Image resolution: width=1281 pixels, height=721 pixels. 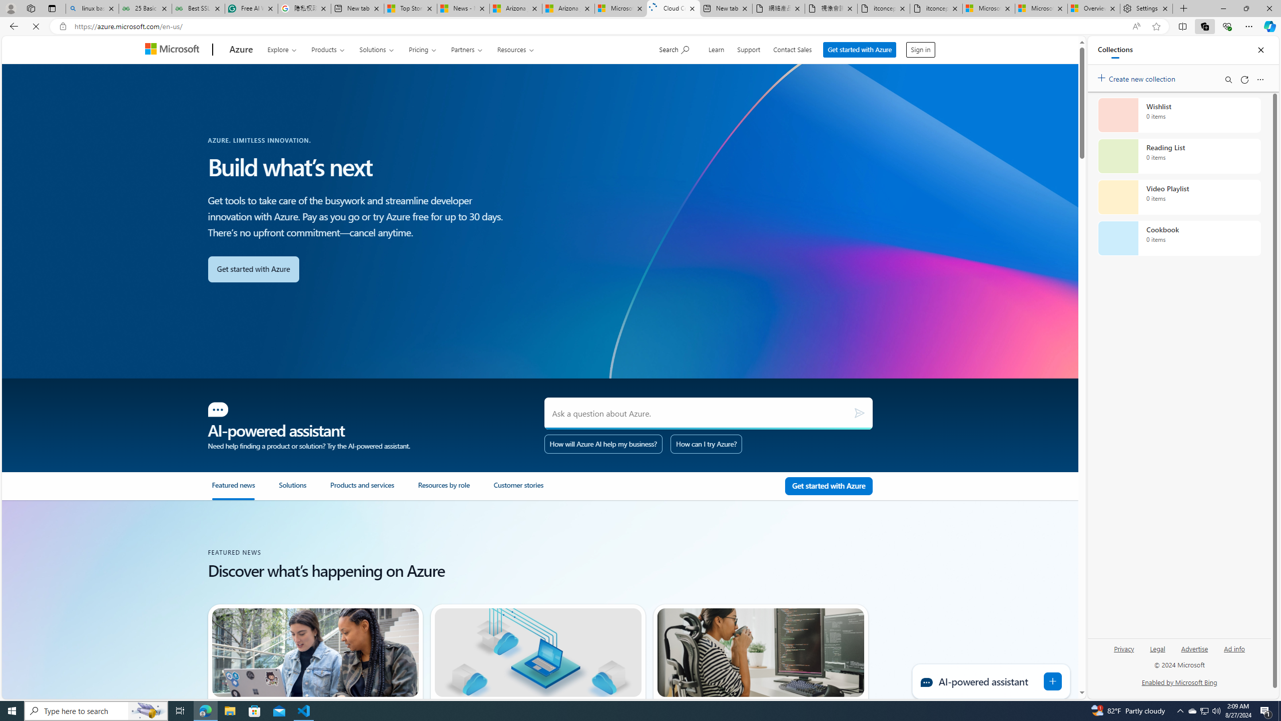 What do you see at coordinates (794, 48) in the screenshot?
I see `Contact Sales` at bounding box center [794, 48].